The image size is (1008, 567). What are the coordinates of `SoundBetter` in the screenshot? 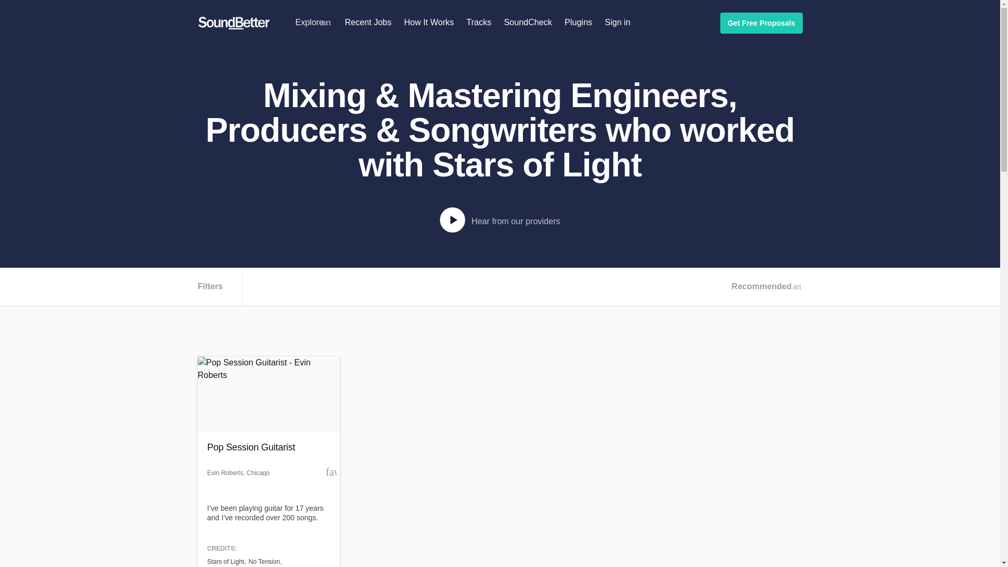 It's located at (234, 23).